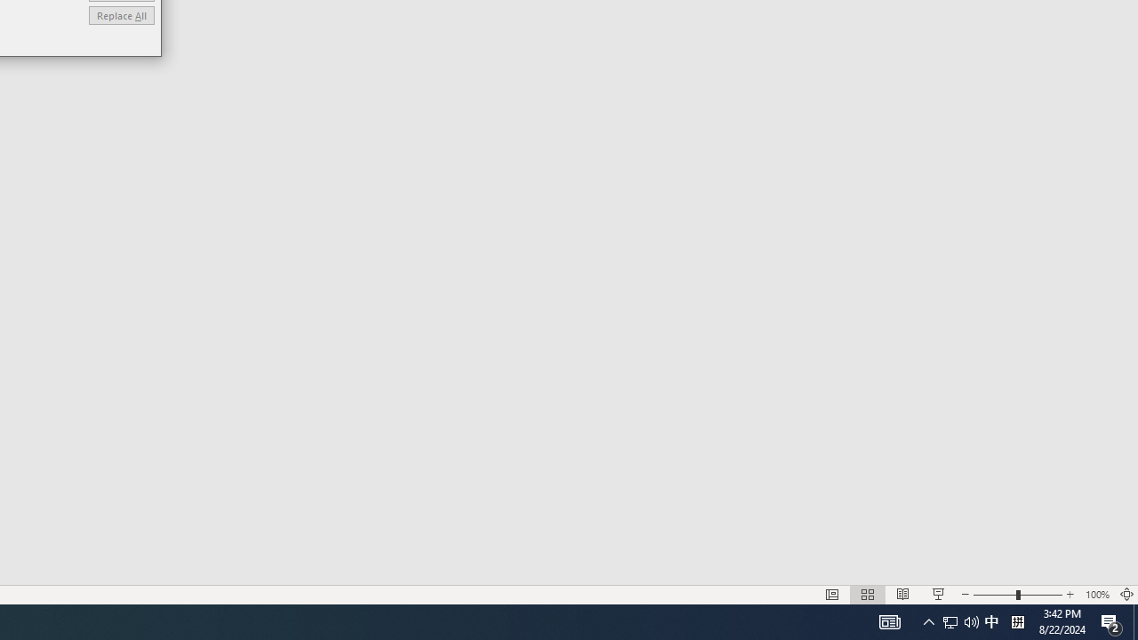 This screenshot has width=1138, height=640. Describe the element at coordinates (971, 622) in the screenshot. I see `Q2790: 100%` at that location.